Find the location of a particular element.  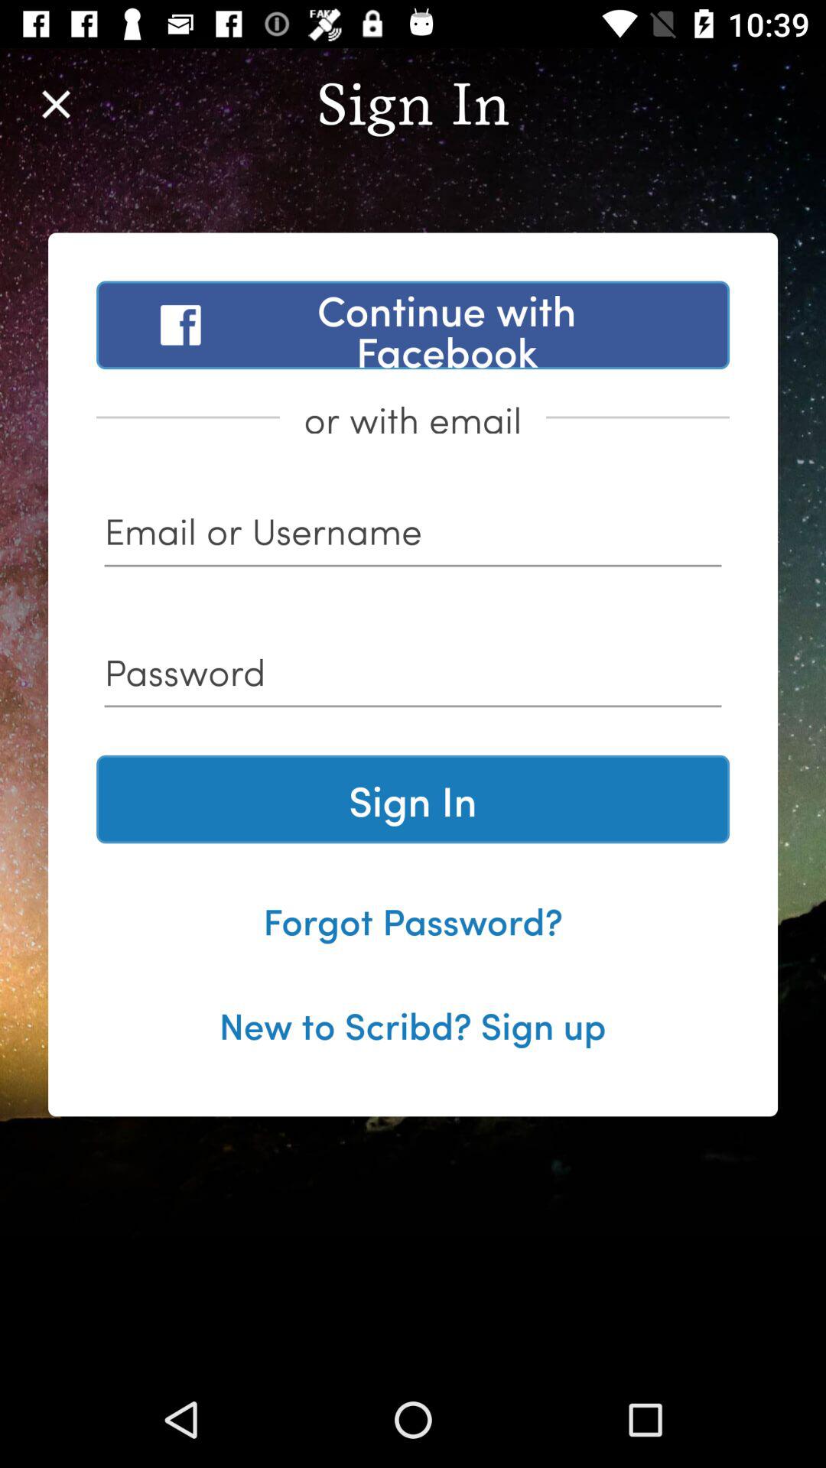

choose item below or with email icon is located at coordinates (413, 536).